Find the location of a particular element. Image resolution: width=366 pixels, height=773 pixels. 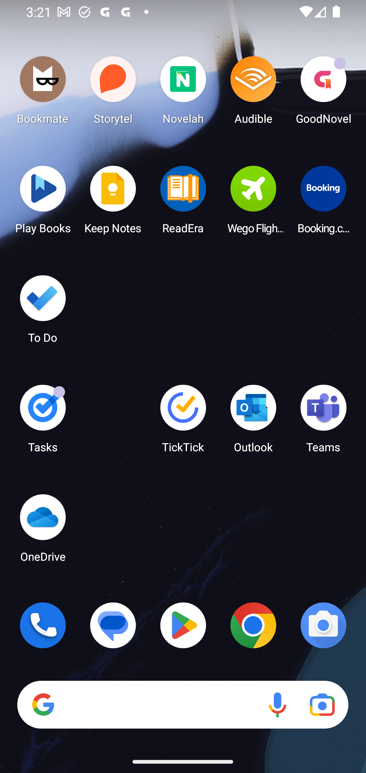

OneDrive is located at coordinates (43, 531).